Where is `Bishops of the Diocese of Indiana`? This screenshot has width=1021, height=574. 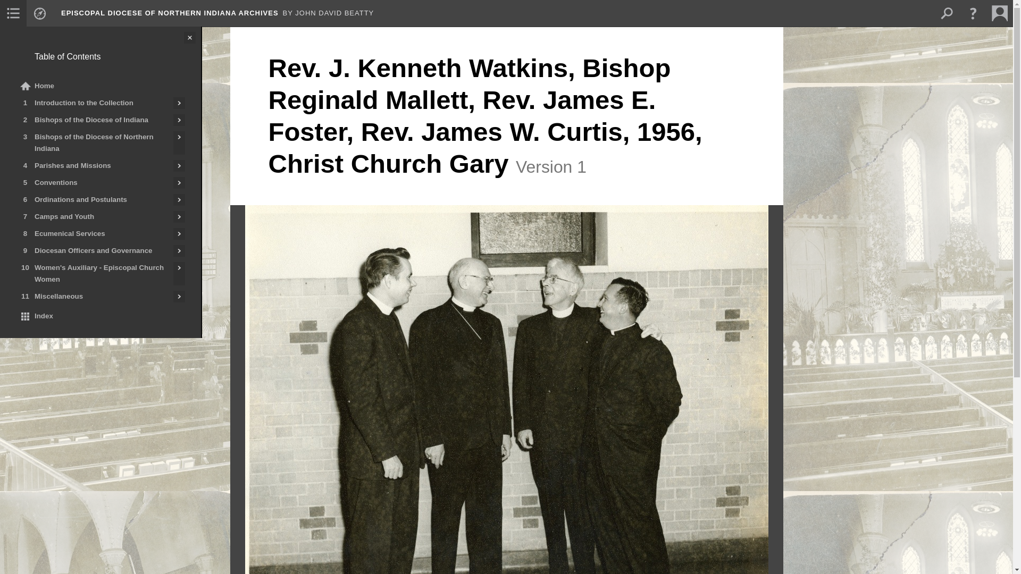
Bishops of the Diocese of Indiana is located at coordinates (93, 120).